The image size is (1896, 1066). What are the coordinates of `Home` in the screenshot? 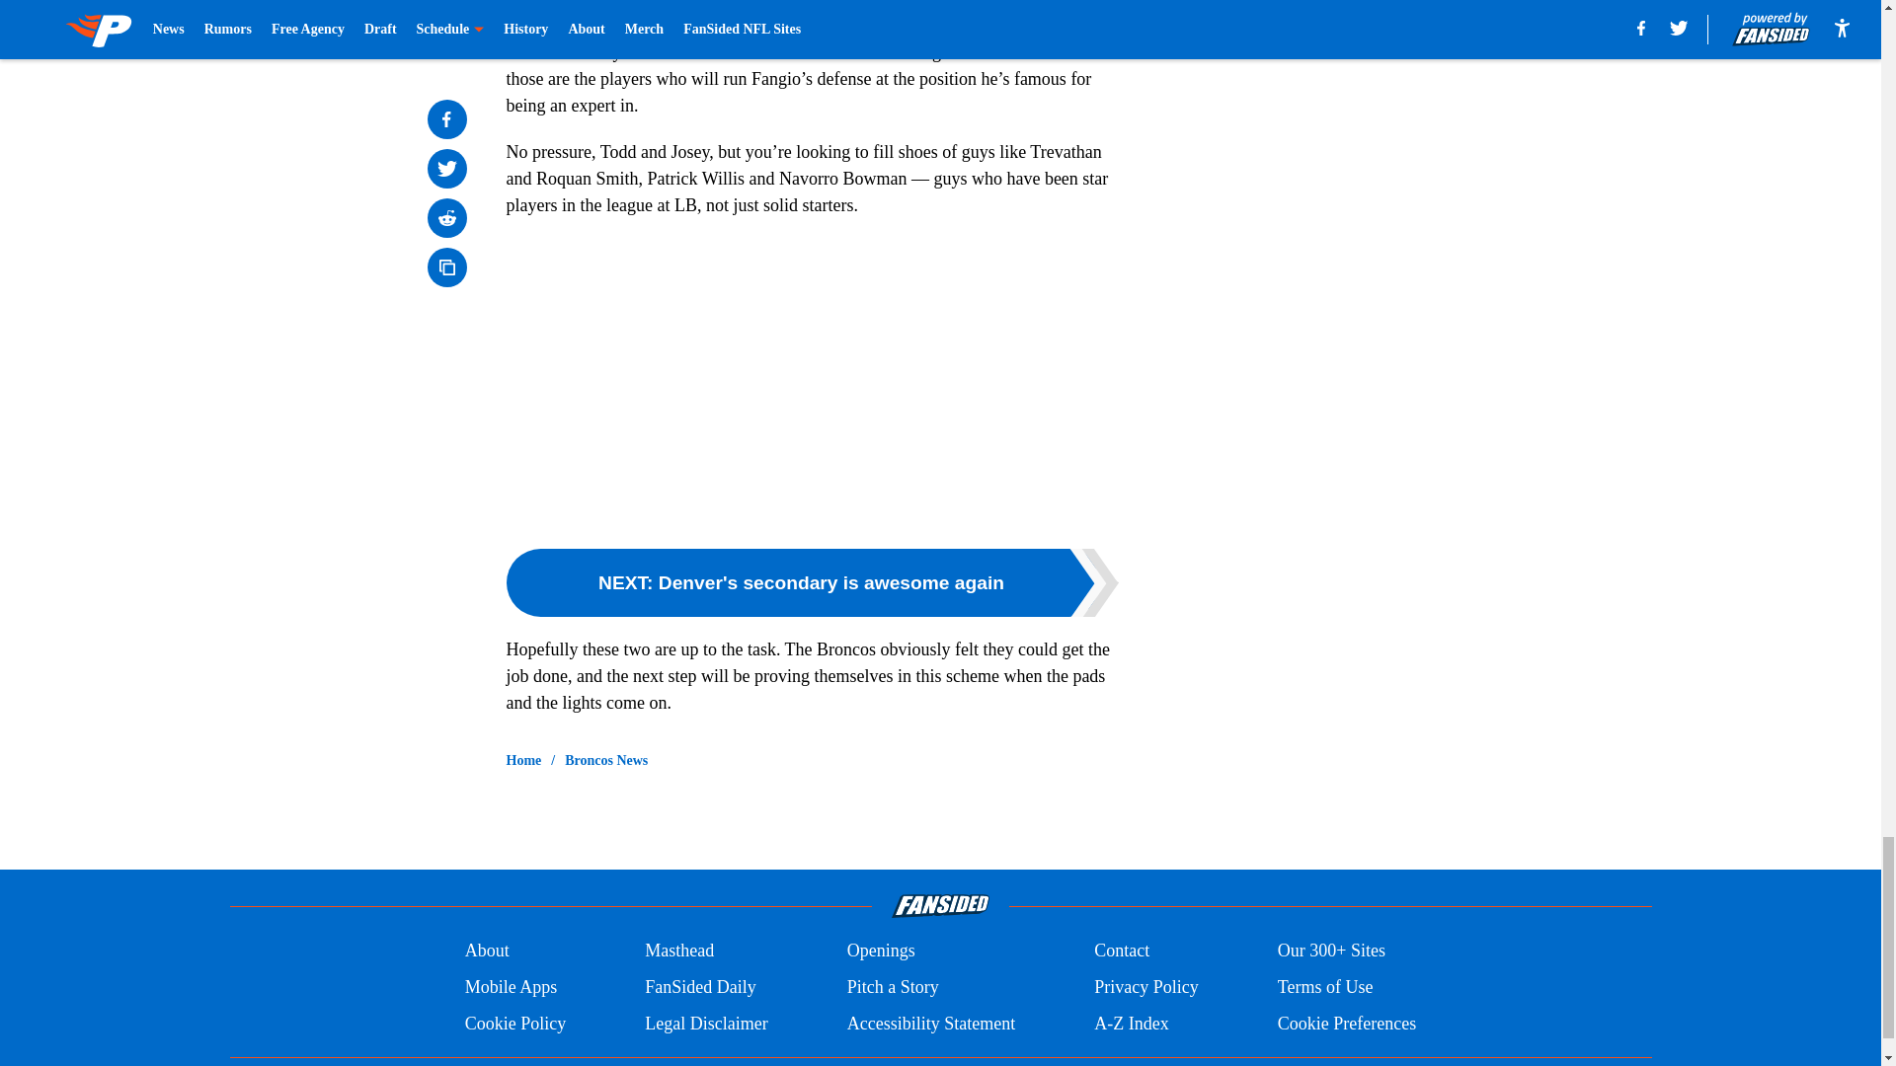 It's located at (523, 760).